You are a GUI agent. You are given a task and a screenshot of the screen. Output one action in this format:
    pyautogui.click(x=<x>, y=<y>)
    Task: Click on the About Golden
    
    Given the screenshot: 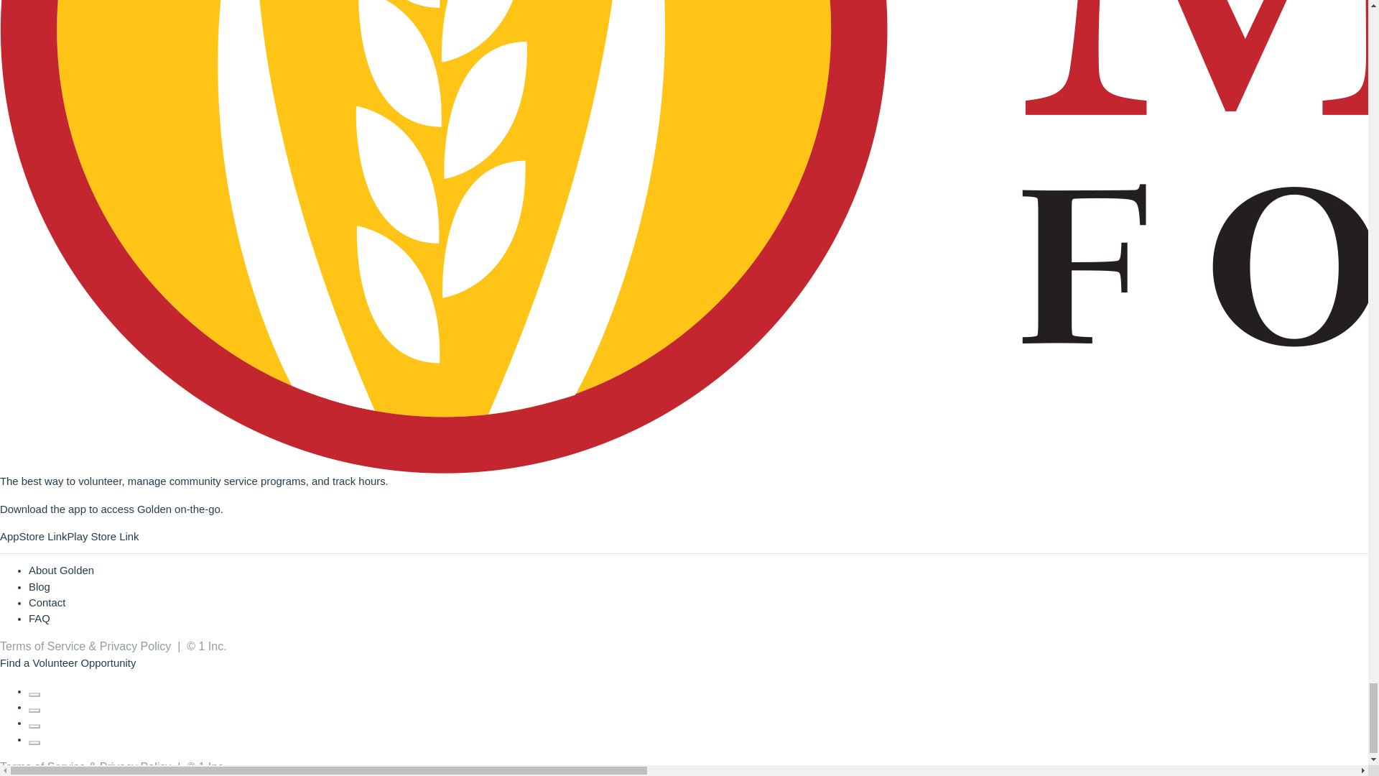 What is the action you would take?
    pyautogui.click(x=61, y=571)
    